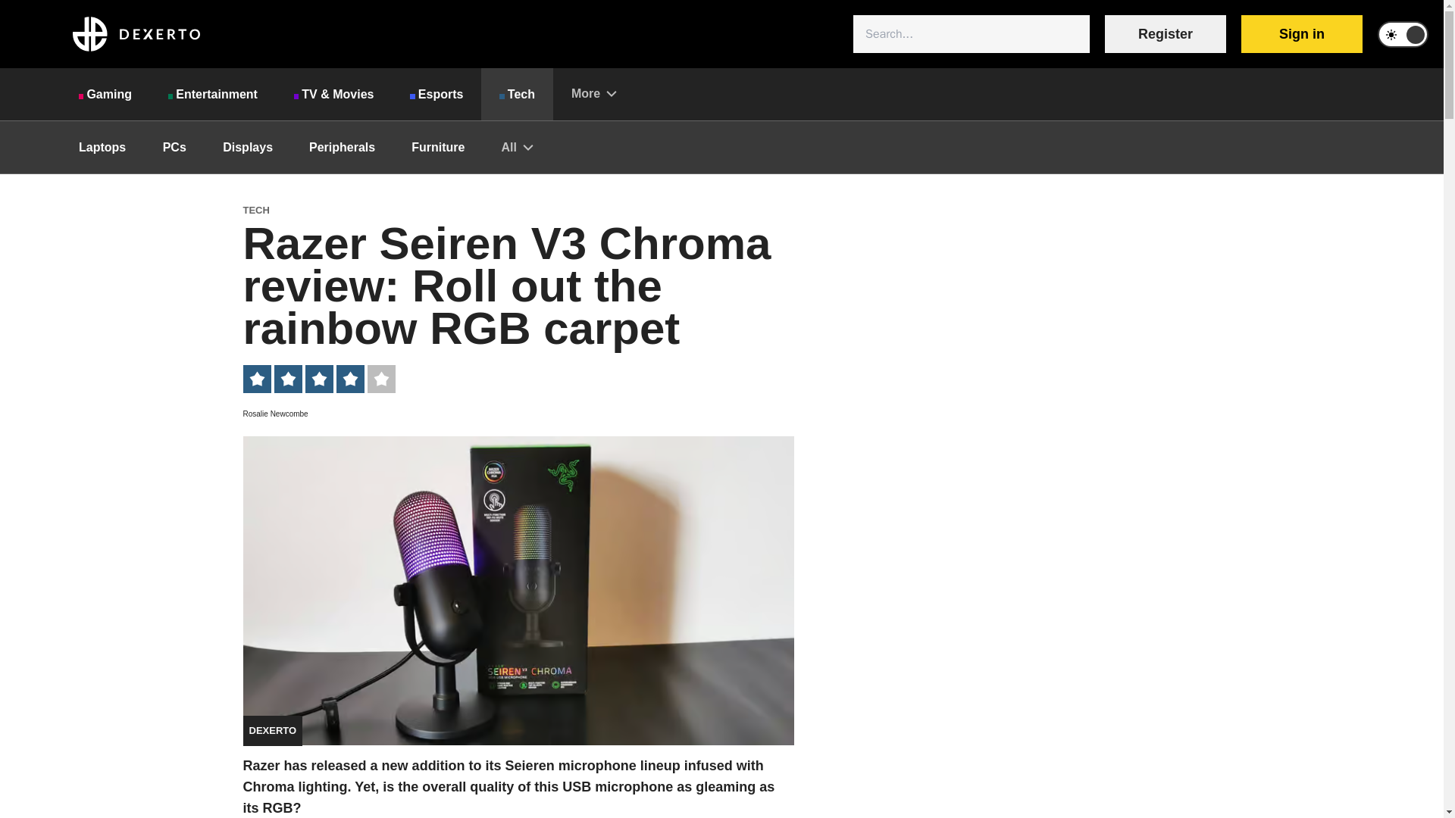 Image resolution: width=1455 pixels, height=818 pixels. Describe the element at coordinates (517, 94) in the screenshot. I see `Tech` at that location.